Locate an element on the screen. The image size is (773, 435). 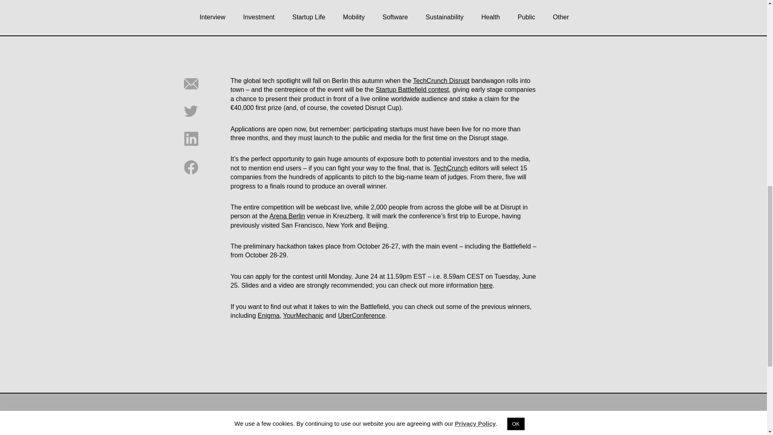
UberConference is located at coordinates (362, 315).